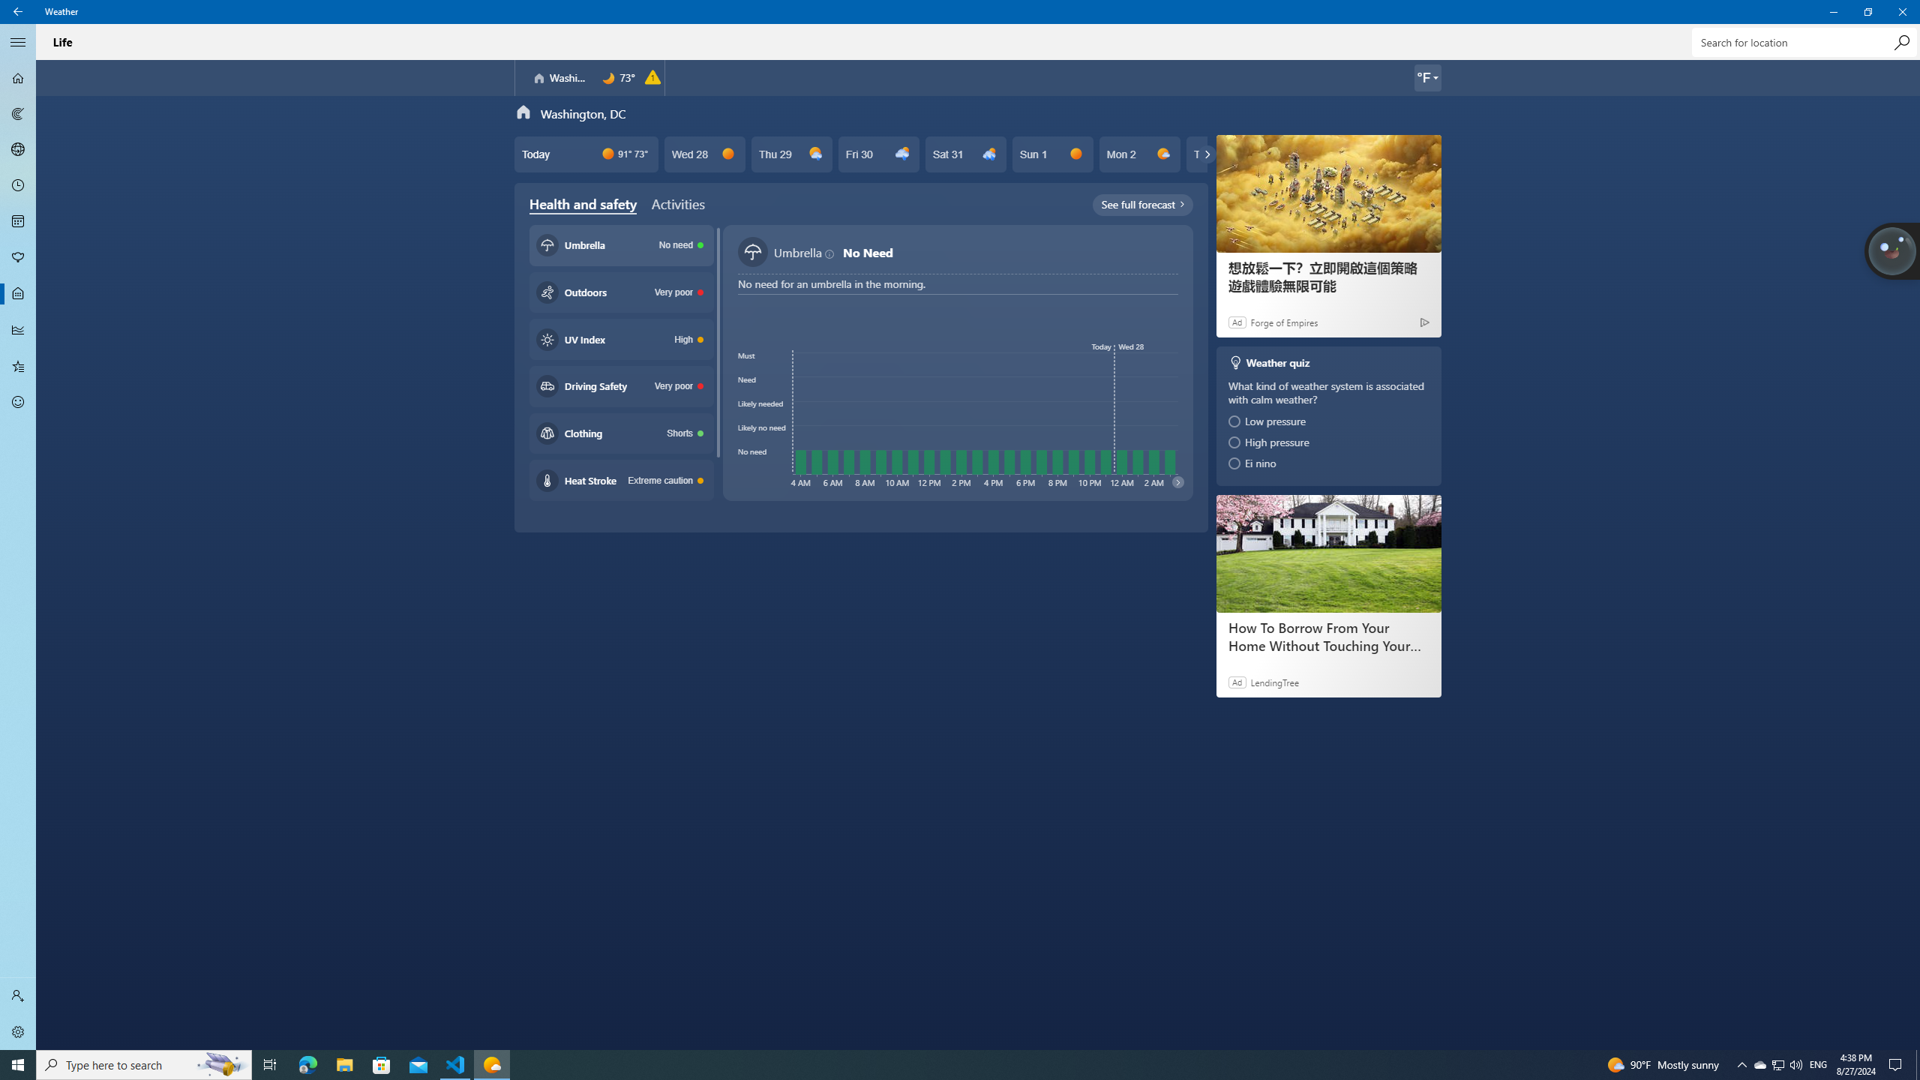 This screenshot has width=1920, height=1080. Describe the element at coordinates (18, 294) in the screenshot. I see `Life - Not Selected` at that location.